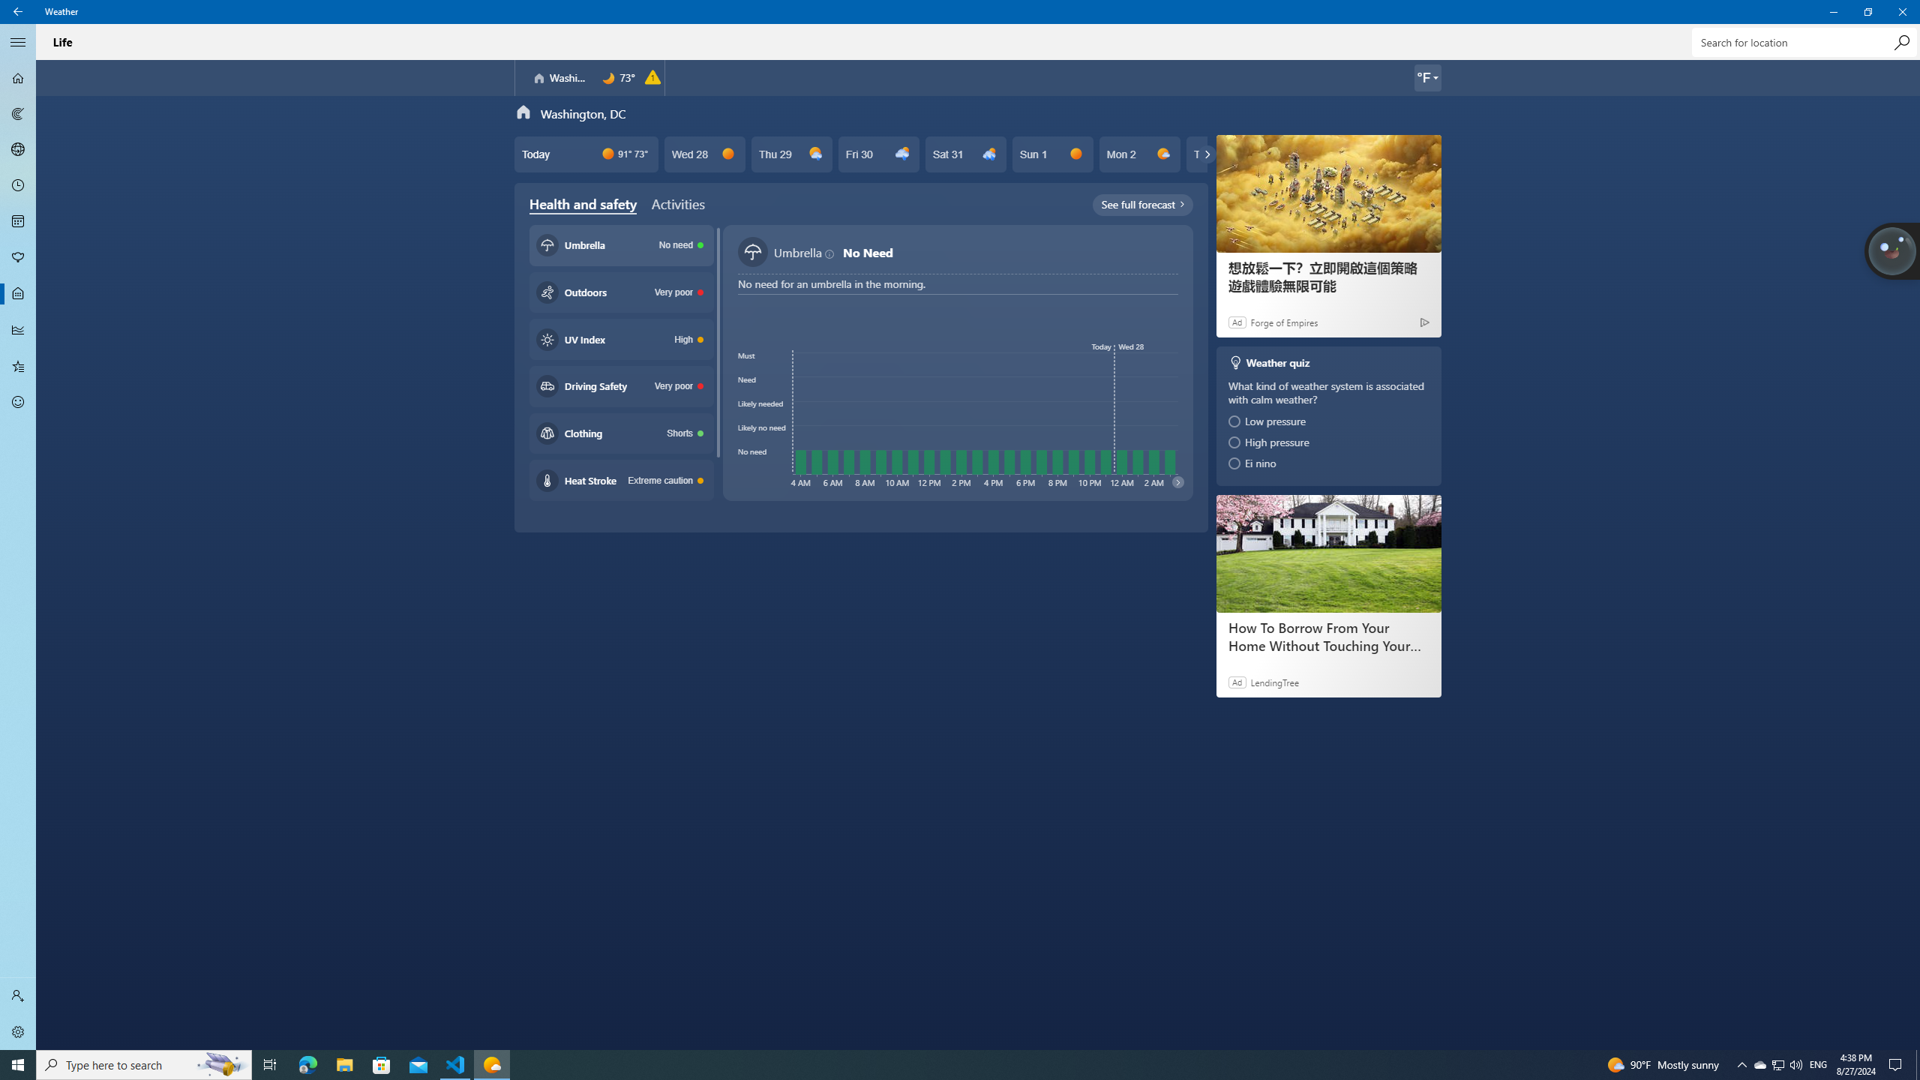 This screenshot has width=1920, height=1080. Describe the element at coordinates (18, 294) in the screenshot. I see `Life - Not Selected` at that location.